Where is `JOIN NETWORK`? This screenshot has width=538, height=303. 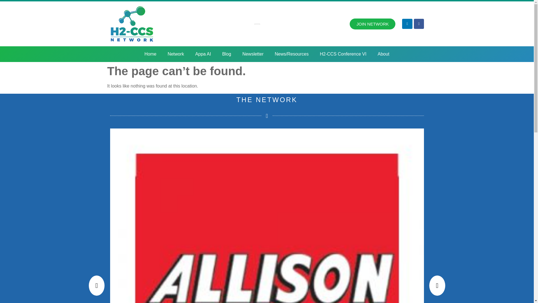 JOIN NETWORK is located at coordinates (373, 24).